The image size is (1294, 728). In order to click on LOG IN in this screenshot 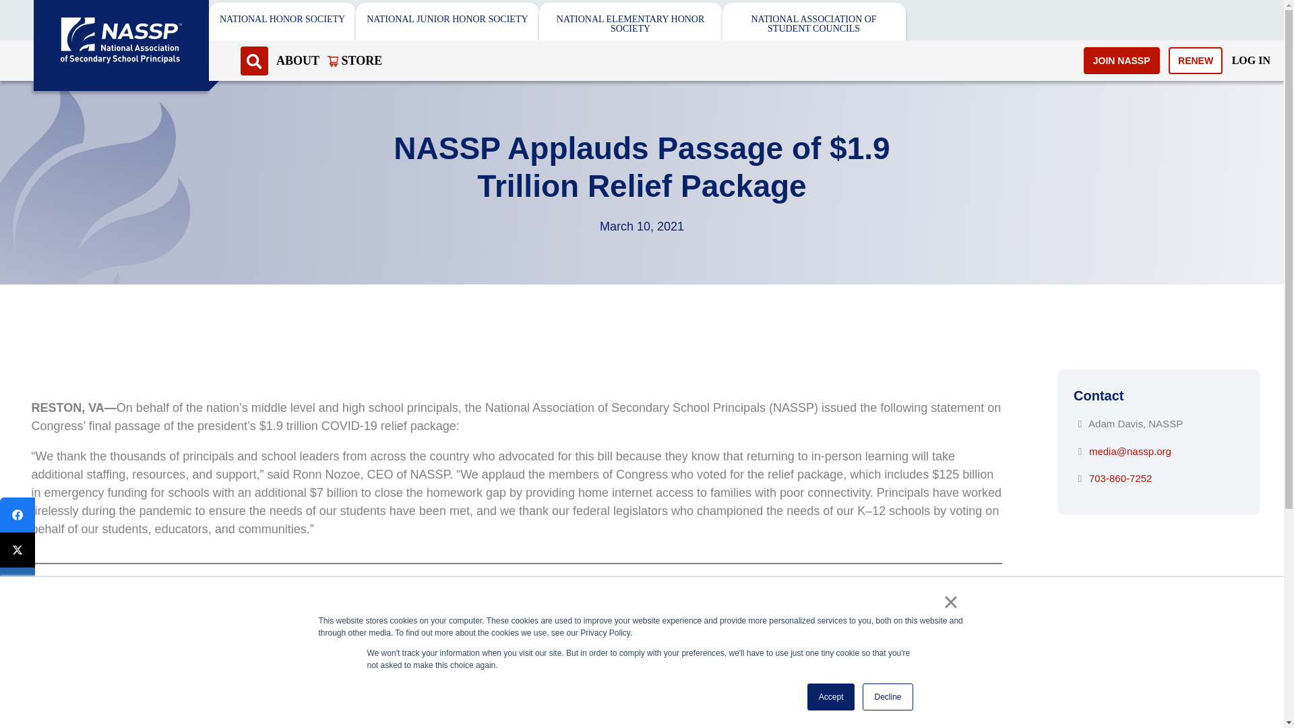, I will do `click(1251, 60)`.